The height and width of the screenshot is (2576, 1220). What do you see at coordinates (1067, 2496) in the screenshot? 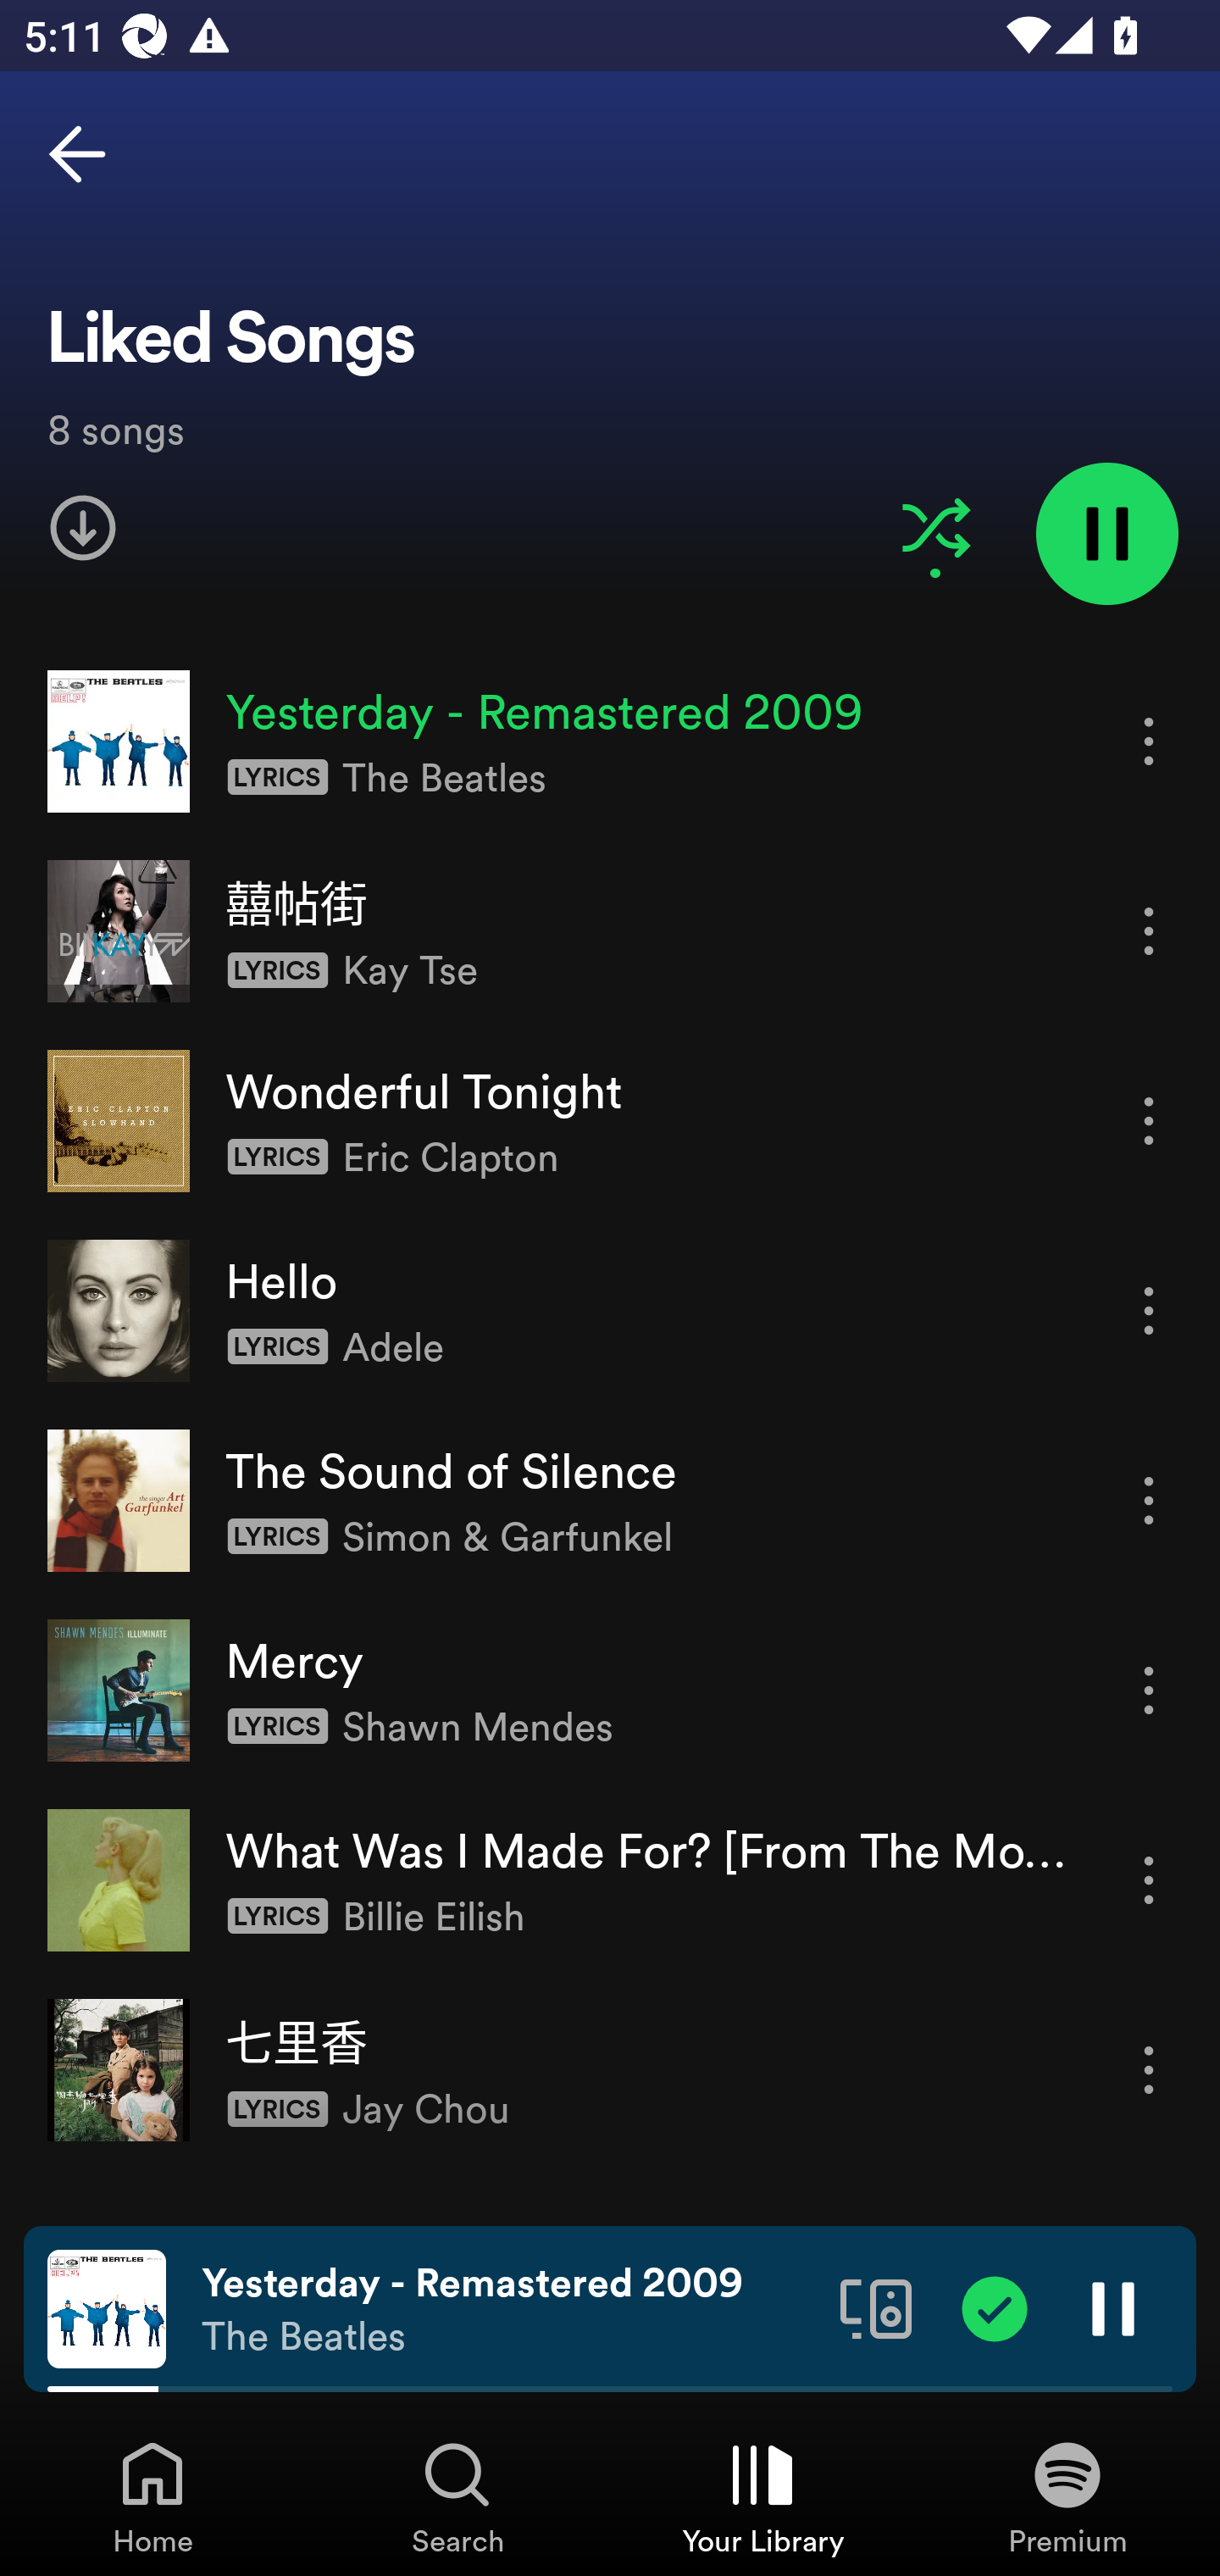
I see `Premium, Tab 4 of 4 Premium Premium` at bounding box center [1067, 2496].